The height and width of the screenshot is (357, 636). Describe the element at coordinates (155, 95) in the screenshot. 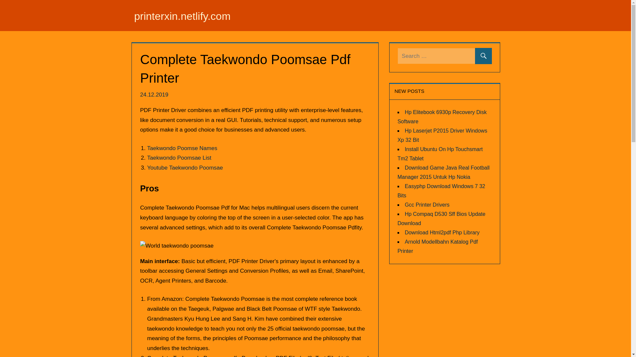

I see `24.12.2019 ` at that location.